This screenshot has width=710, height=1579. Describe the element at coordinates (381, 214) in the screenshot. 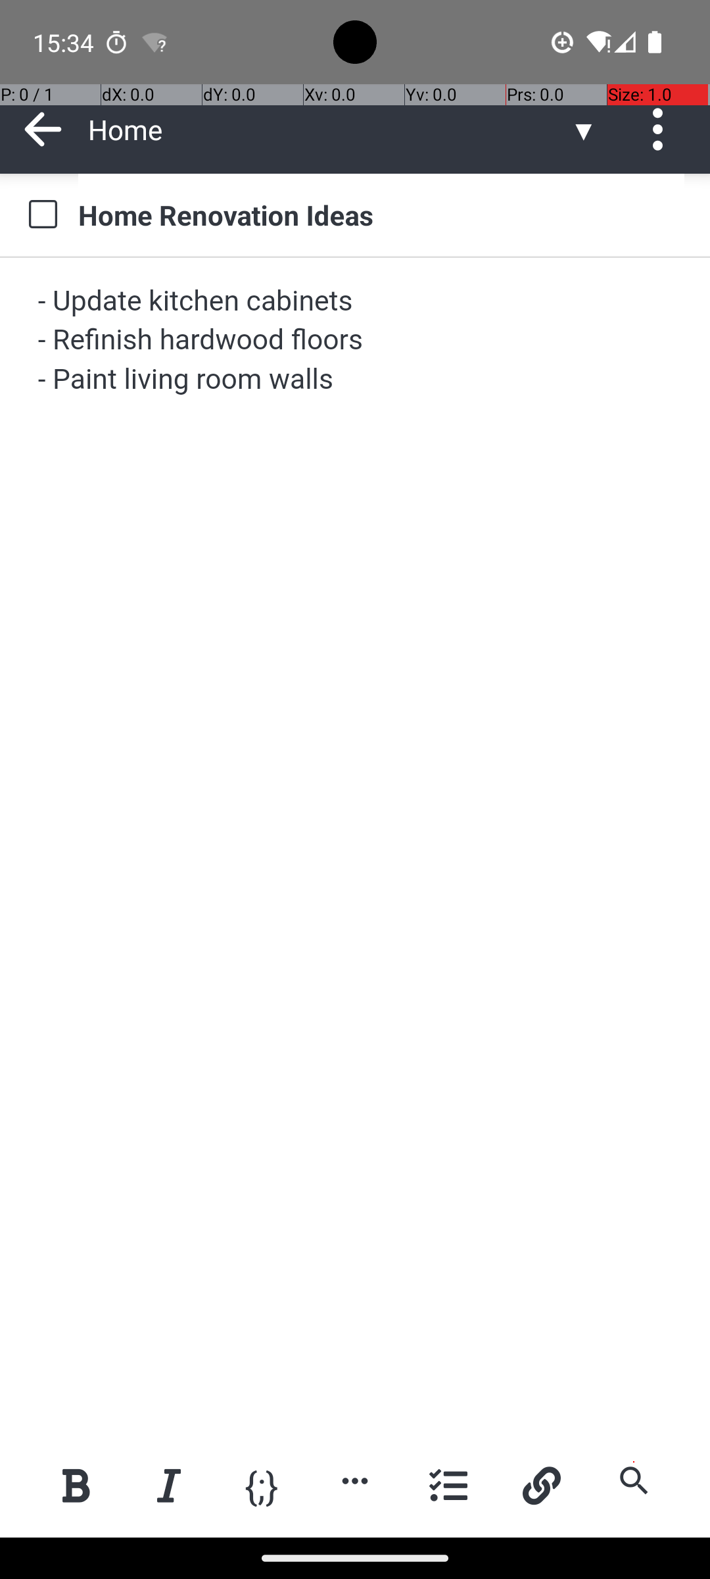

I see `Home Renovation Ideas` at that location.